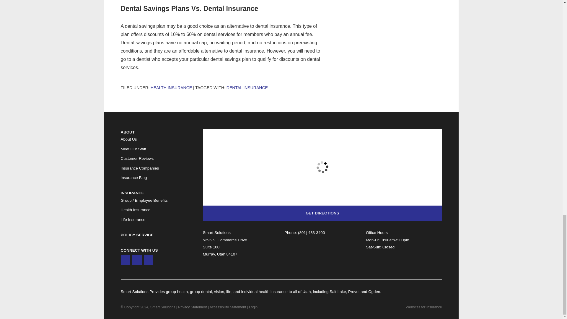 This screenshot has width=567, height=319. What do you see at coordinates (128, 139) in the screenshot?
I see `About Us` at bounding box center [128, 139].